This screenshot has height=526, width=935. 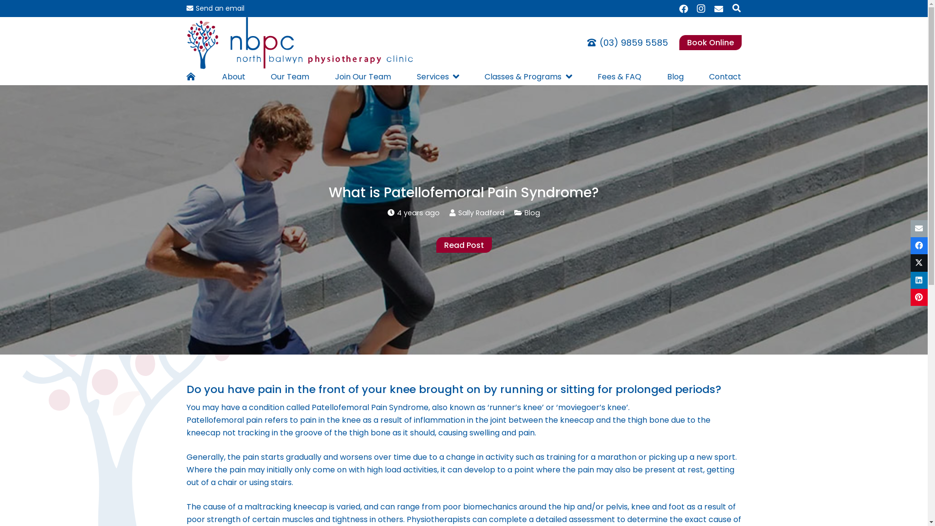 What do you see at coordinates (438, 77) in the screenshot?
I see `Services` at bounding box center [438, 77].